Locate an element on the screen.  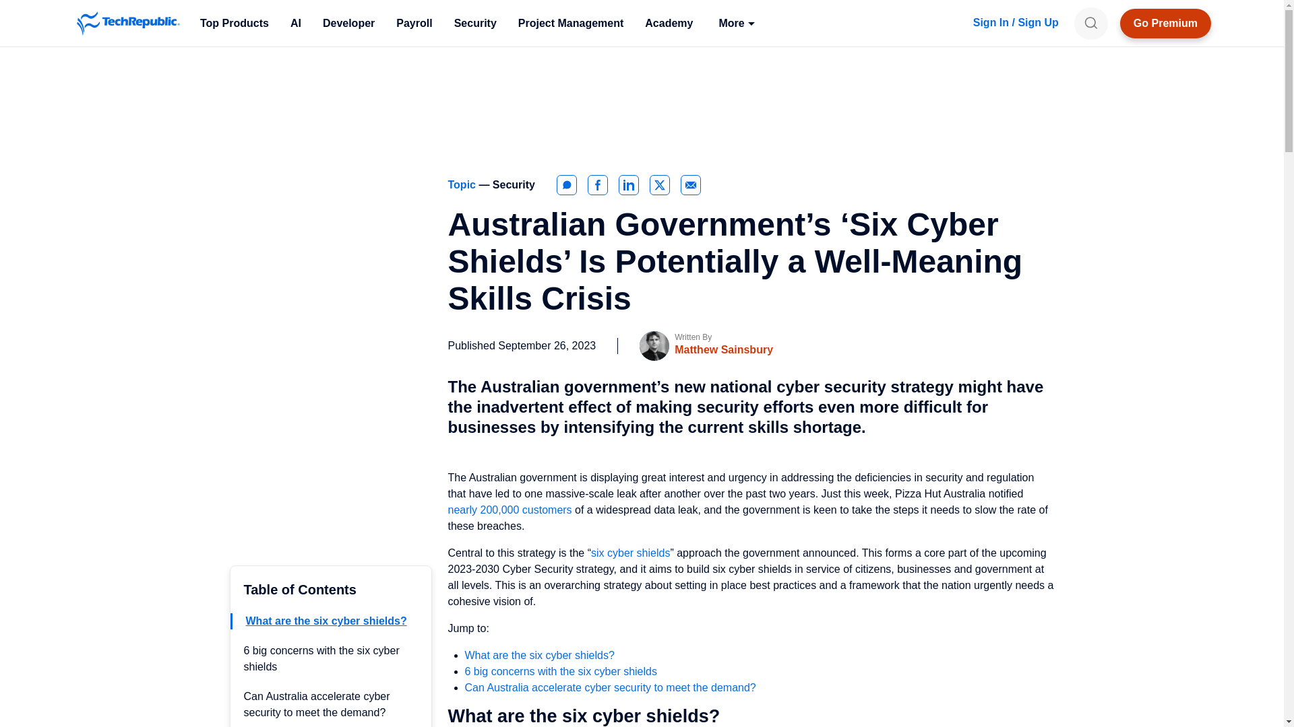
Developer is located at coordinates (348, 23).